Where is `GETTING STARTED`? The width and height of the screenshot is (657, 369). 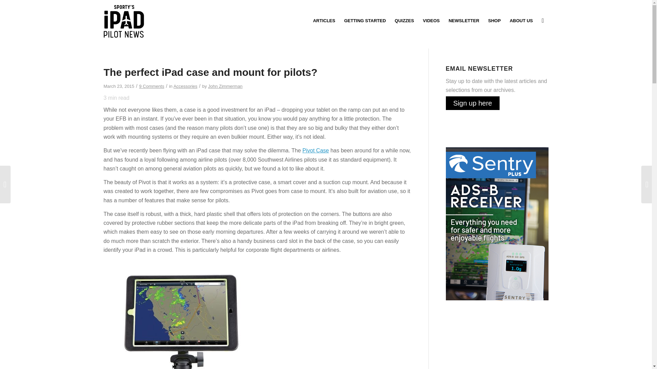
GETTING STARTED is located at coordinates (365, 20).